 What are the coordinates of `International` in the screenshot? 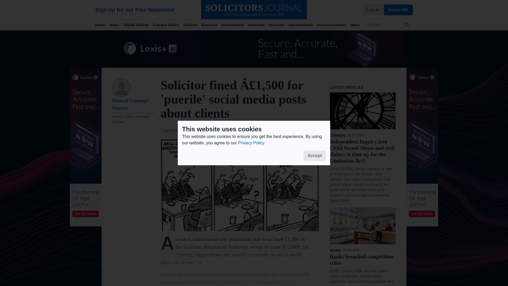 It's located at (235, 25).